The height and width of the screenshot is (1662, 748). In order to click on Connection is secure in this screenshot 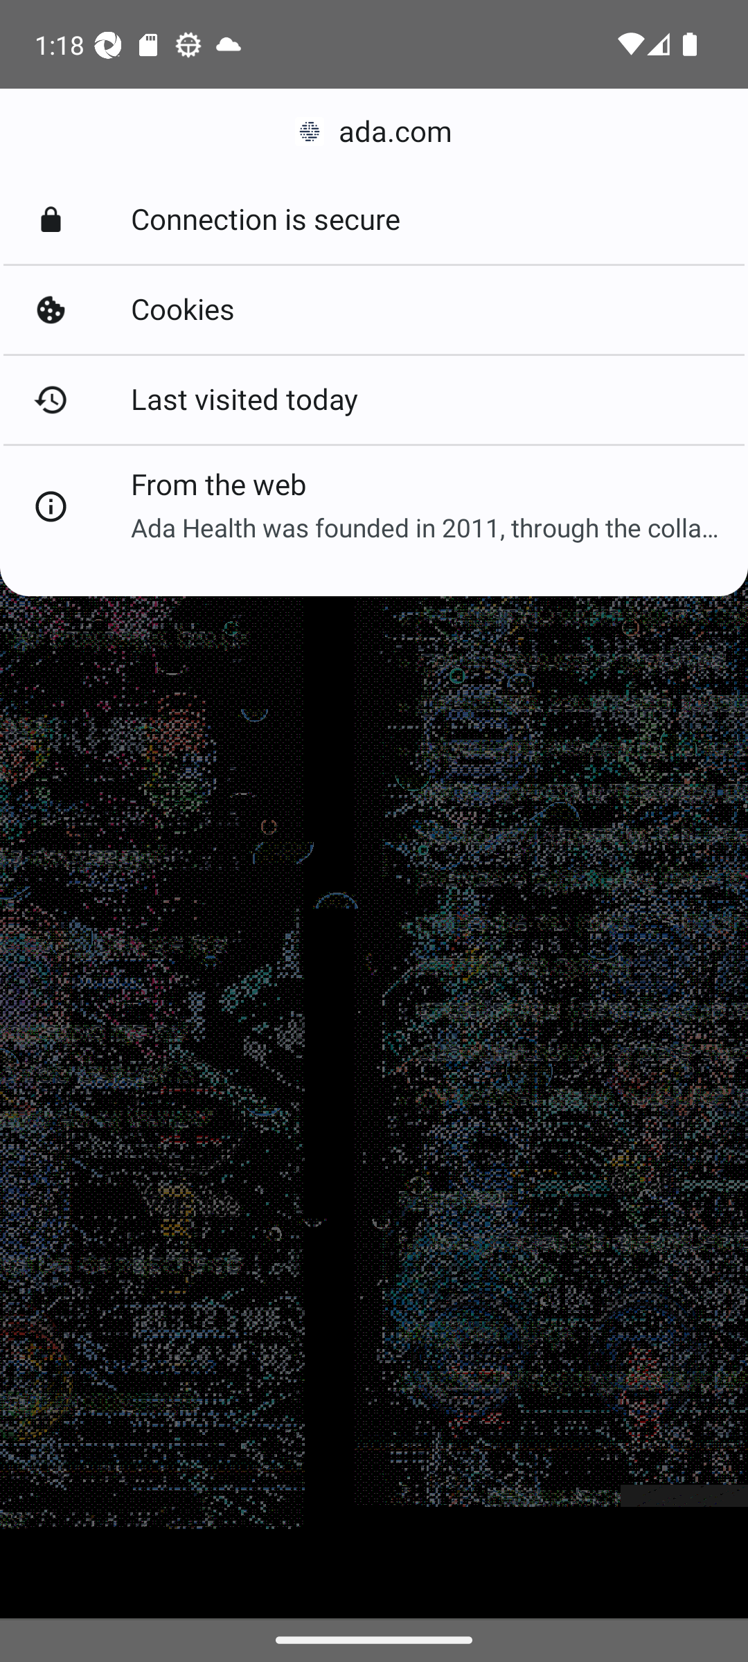, I will do `click(374, 220)`.